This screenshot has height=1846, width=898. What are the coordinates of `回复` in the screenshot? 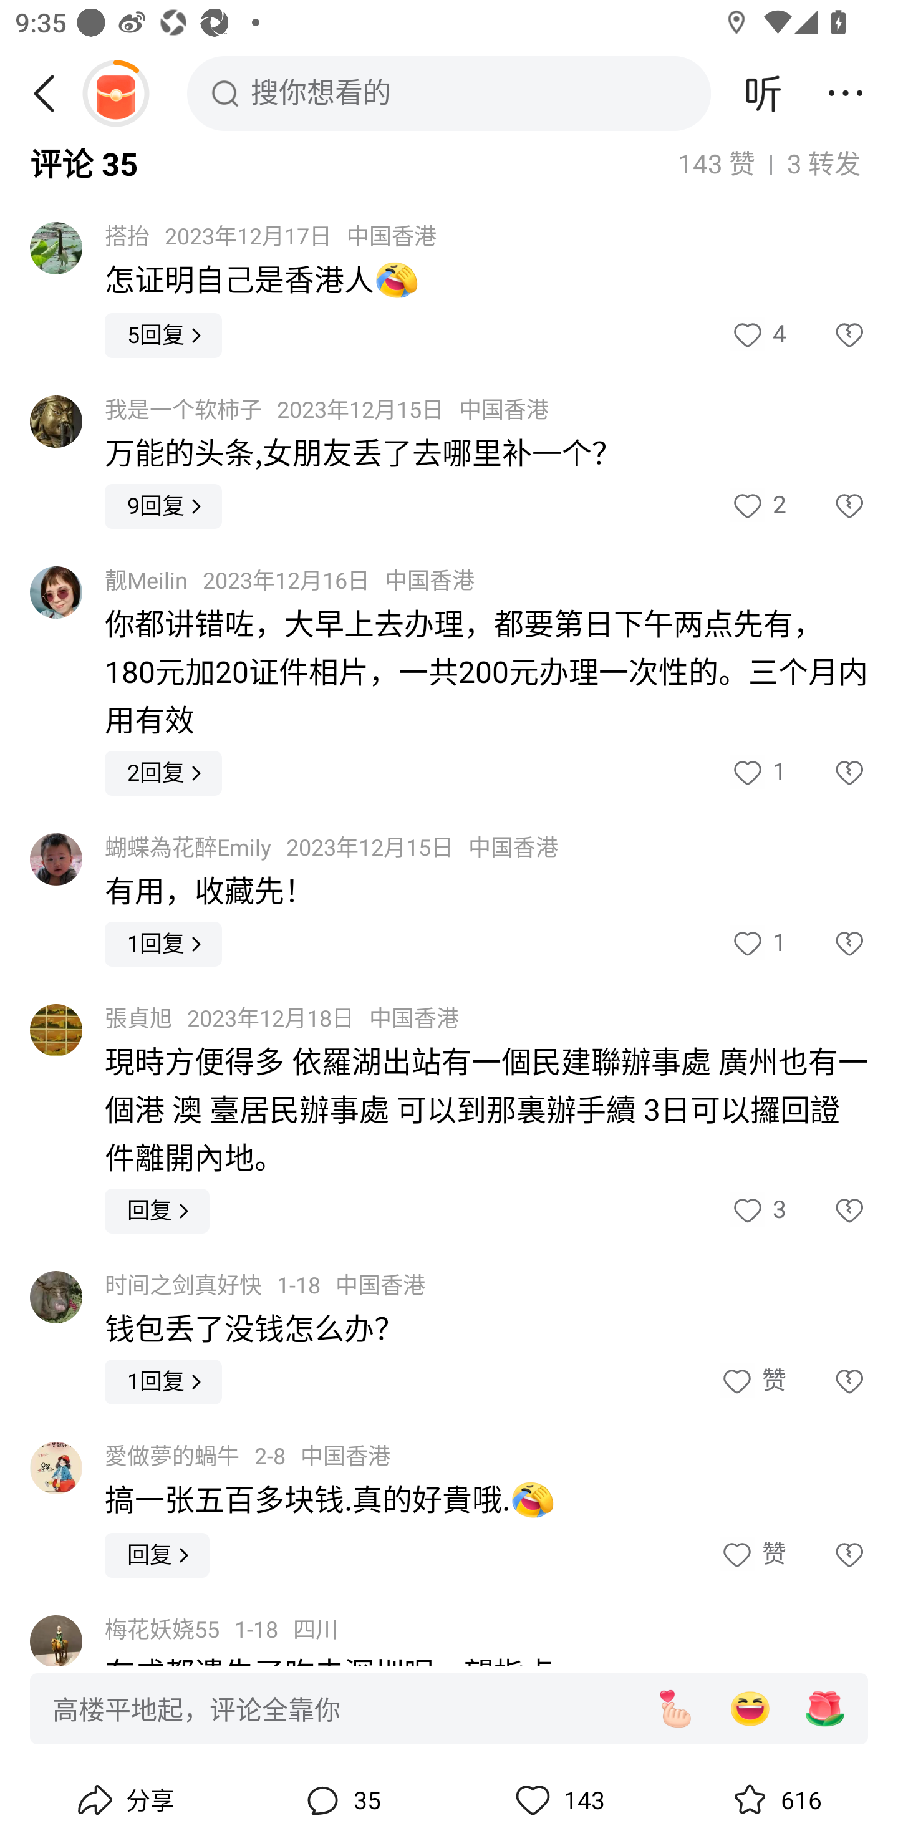 It's located at (157, 1211).